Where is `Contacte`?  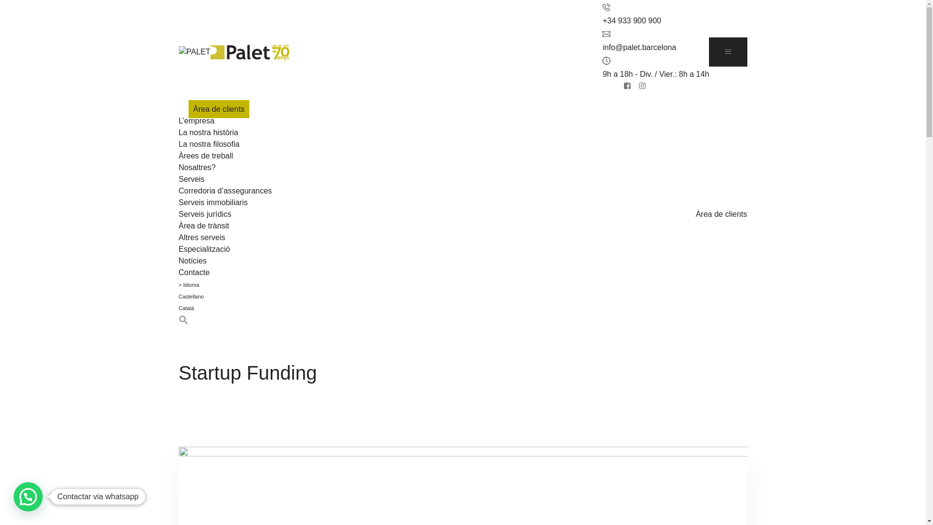 Contacte is located at coordinates (194, 272).